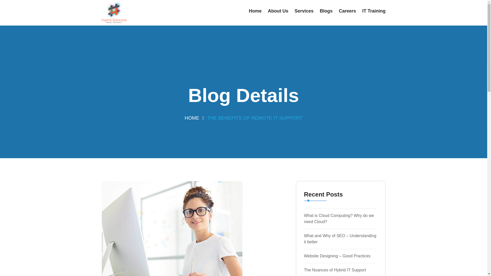 The height and width of the screenshot is (276, 491). Describe the element at coordinates (347, 11) in the screenshot. I see `Careers` at that location.